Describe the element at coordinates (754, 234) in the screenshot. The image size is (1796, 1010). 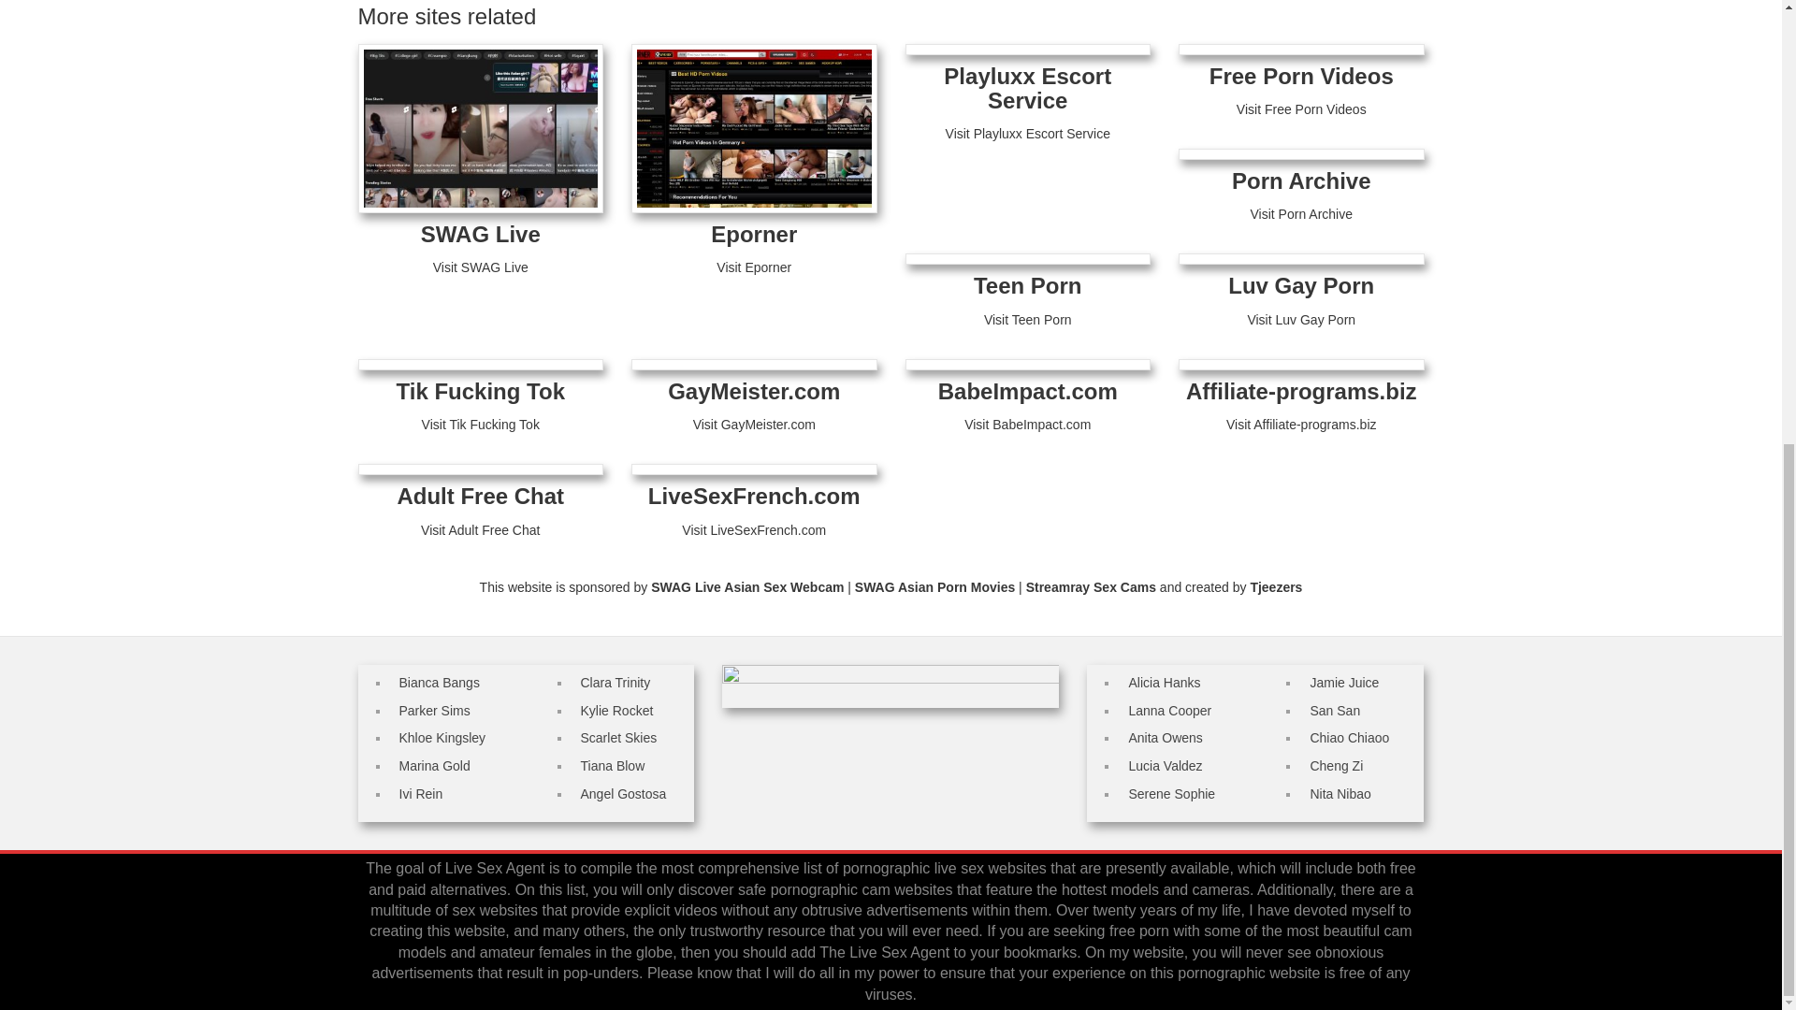
I see `Eporner` at that location.